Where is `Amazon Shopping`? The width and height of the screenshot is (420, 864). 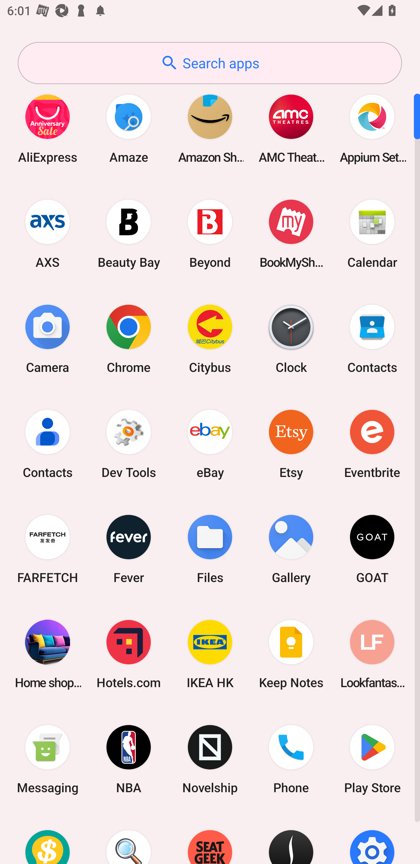 Amazon Shopping is located at coordinates (210, 128).